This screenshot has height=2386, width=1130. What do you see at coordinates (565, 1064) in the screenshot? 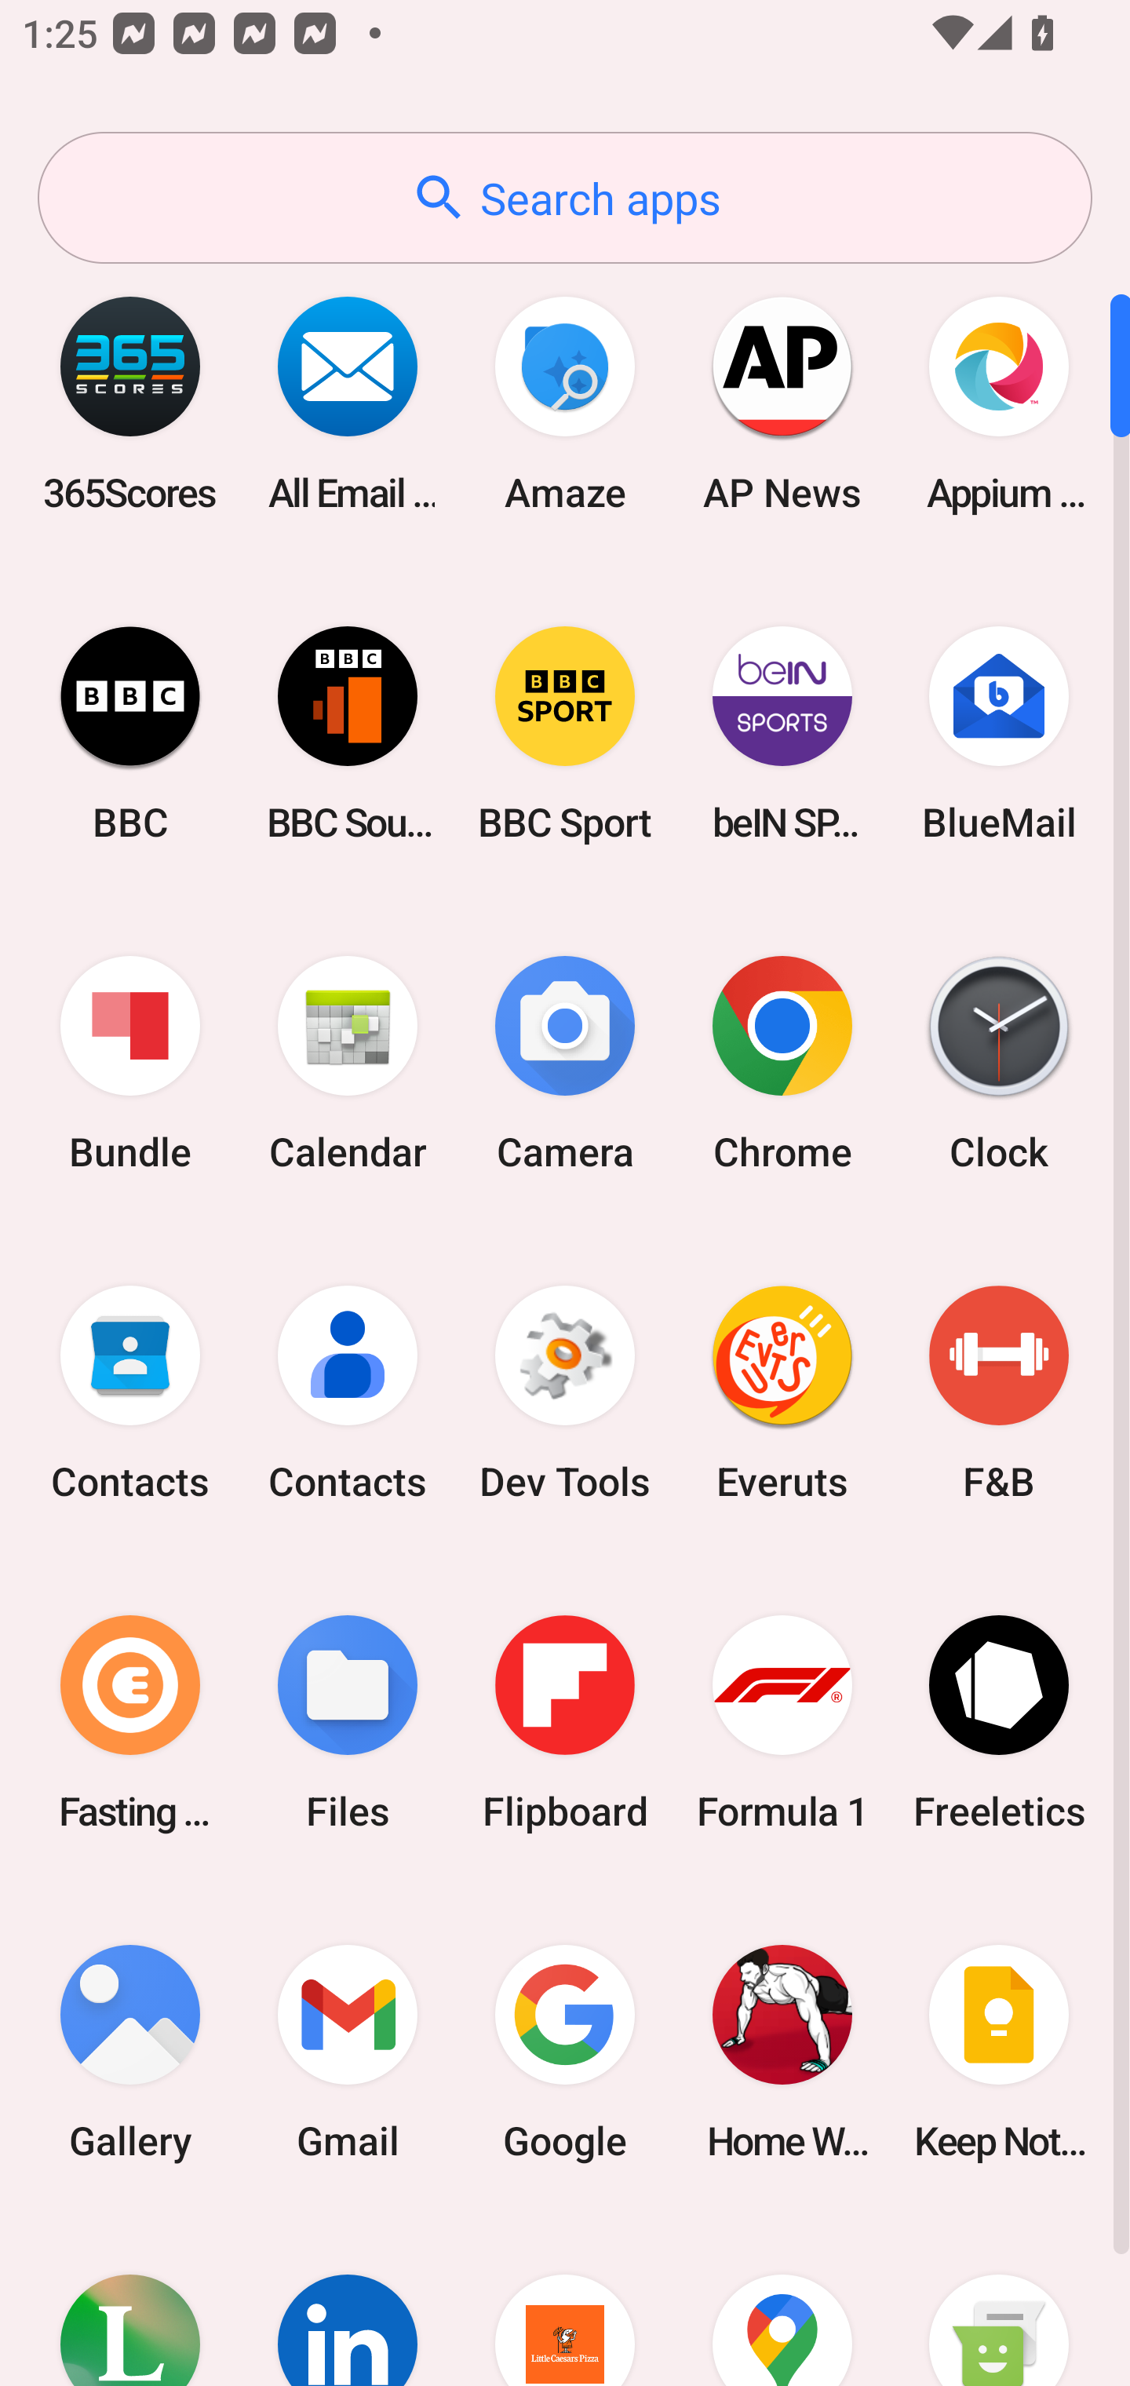
I see `Camera` at bounding box center [565, 1064].